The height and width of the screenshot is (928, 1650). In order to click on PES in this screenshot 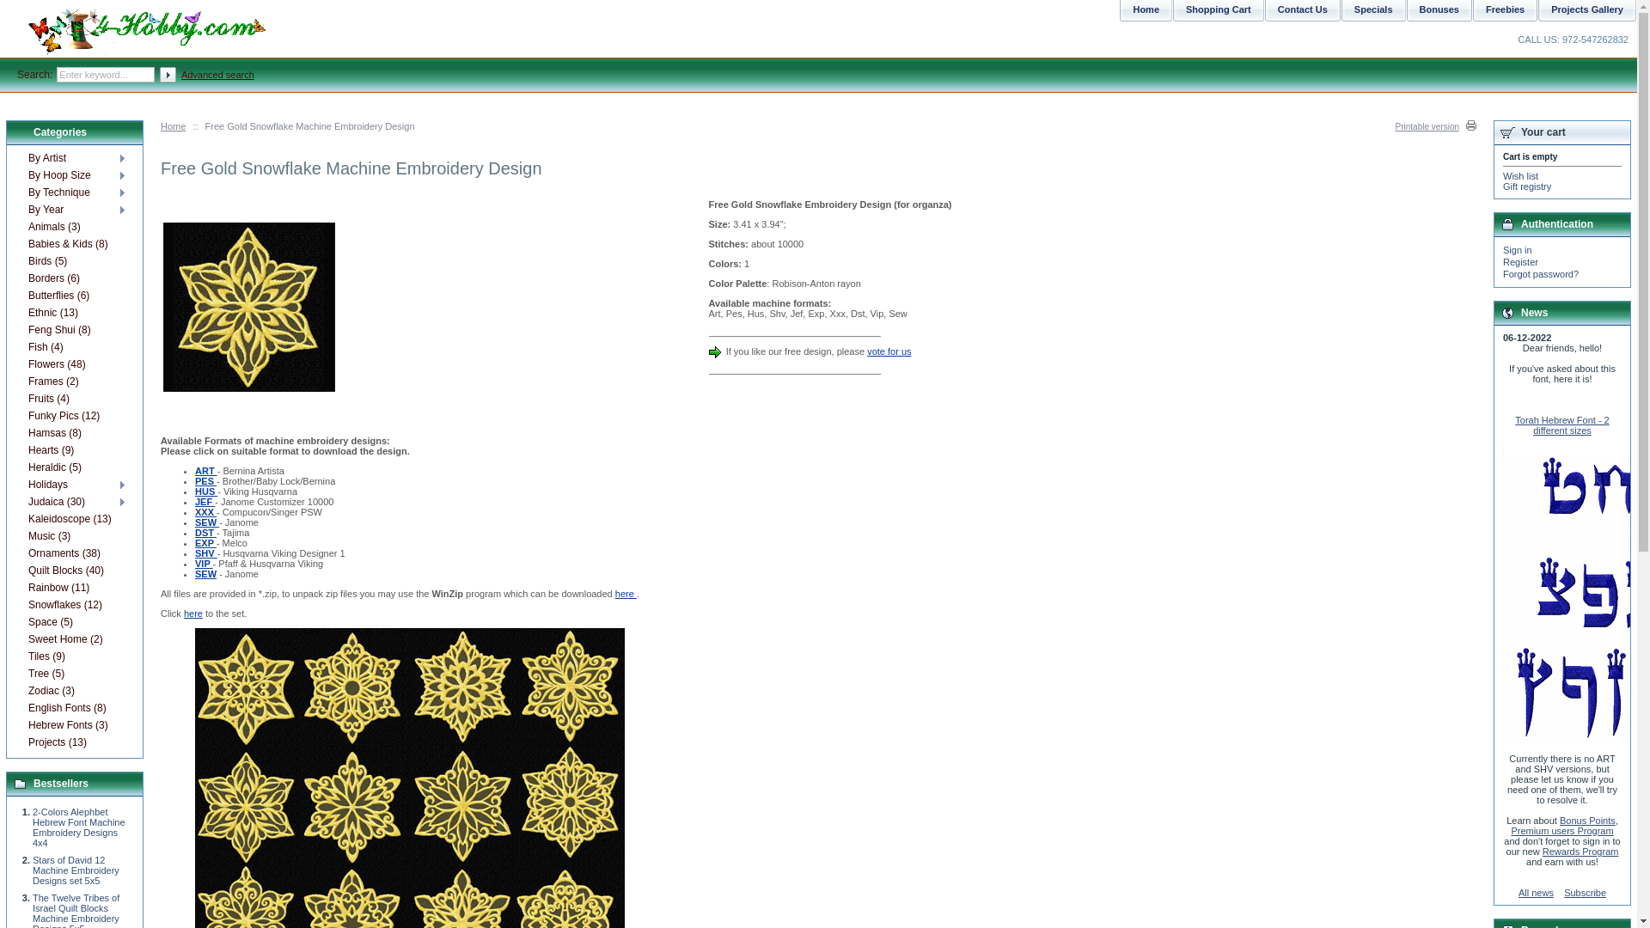, I will do `click(206, 481)`.